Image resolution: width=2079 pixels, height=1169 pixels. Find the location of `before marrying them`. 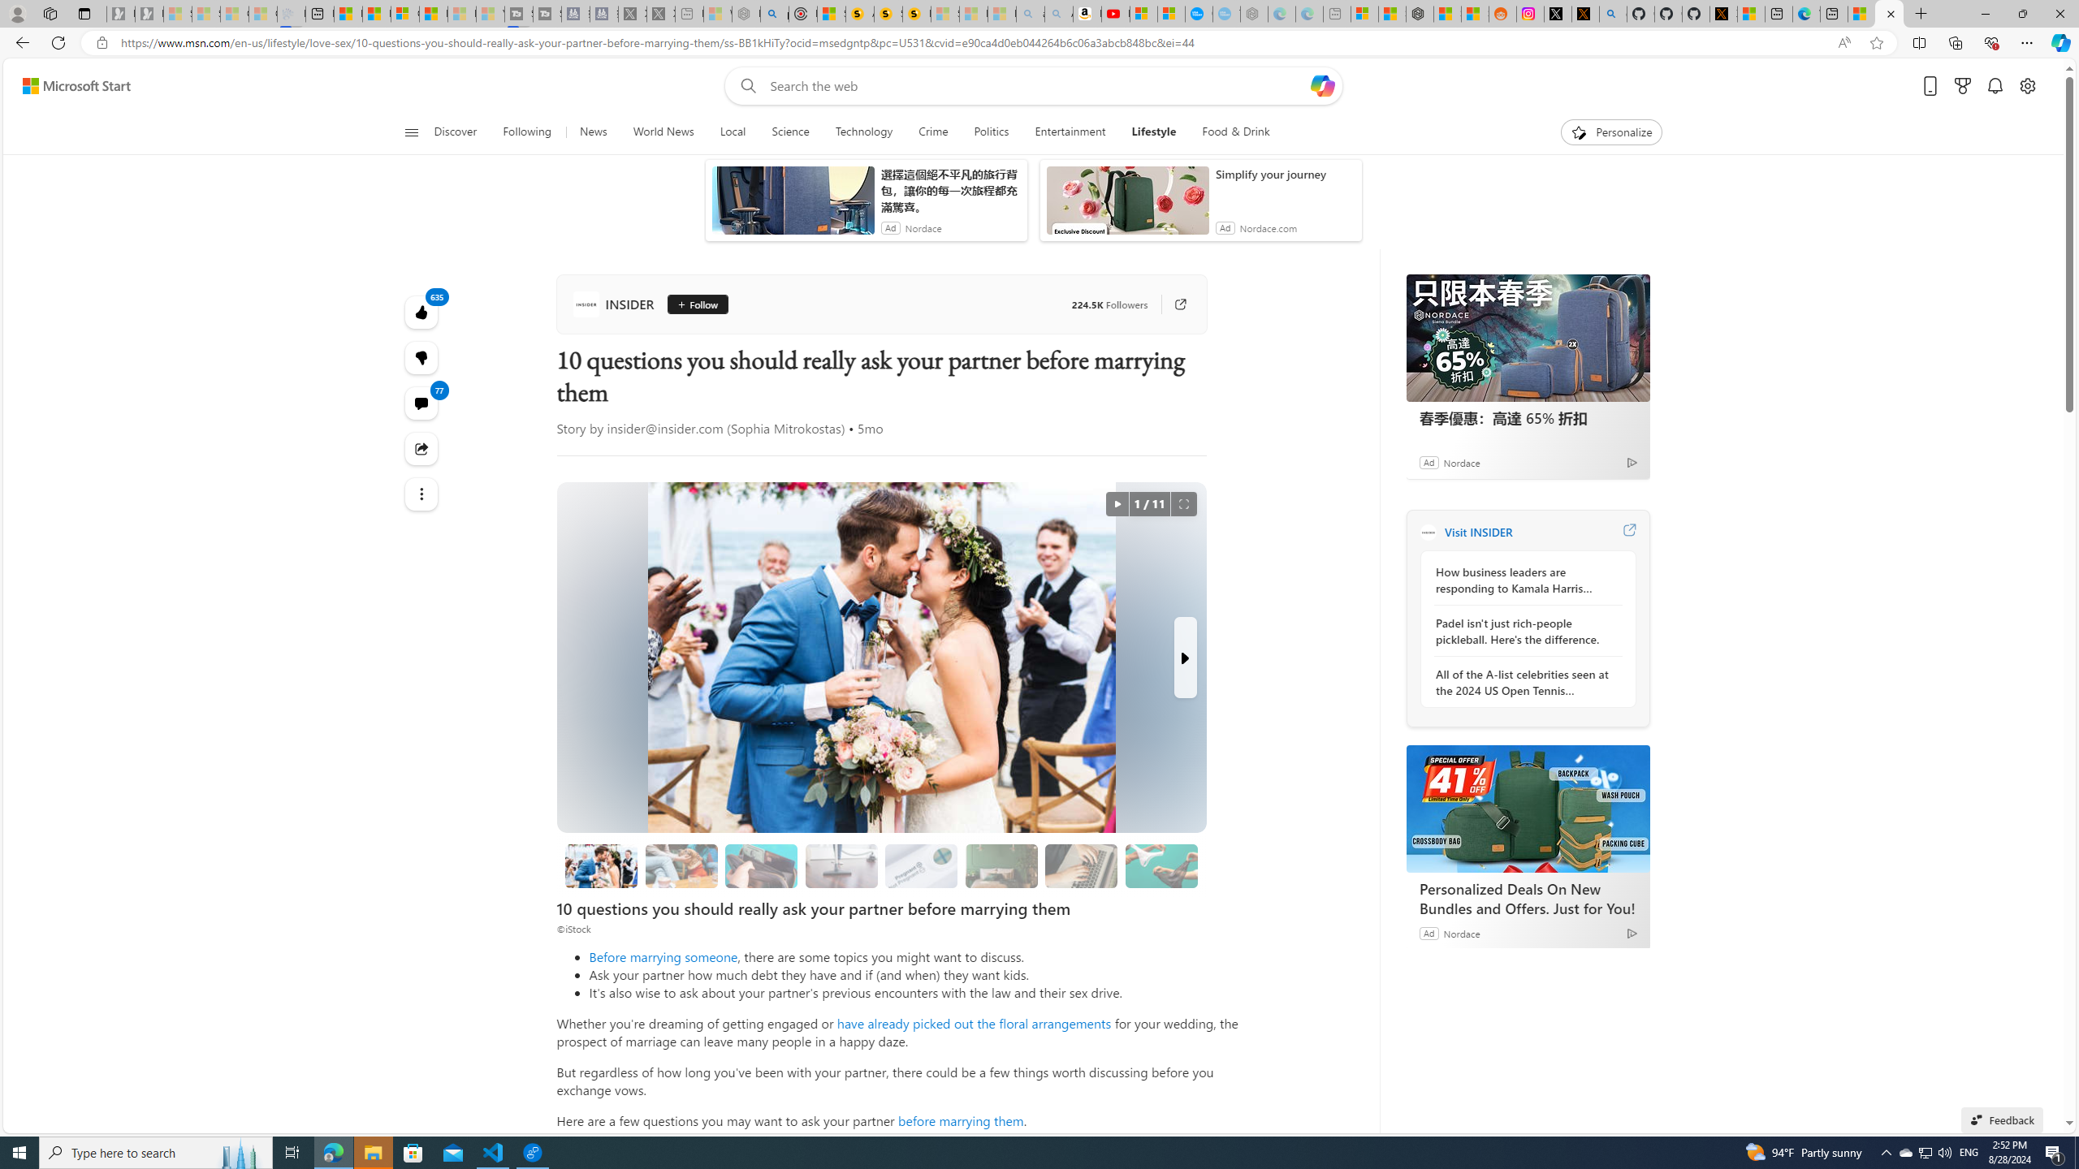

before marrying them is located at coordinates (962, 1120).